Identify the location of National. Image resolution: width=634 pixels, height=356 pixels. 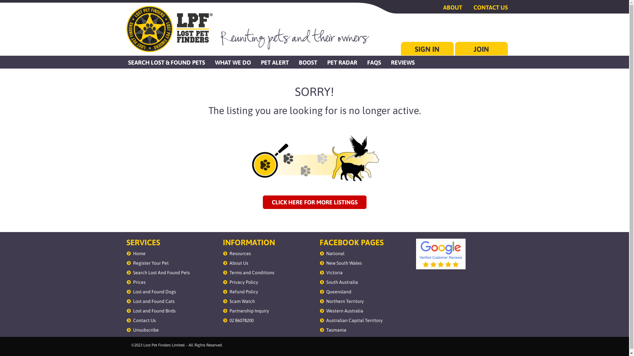
(335, 253).